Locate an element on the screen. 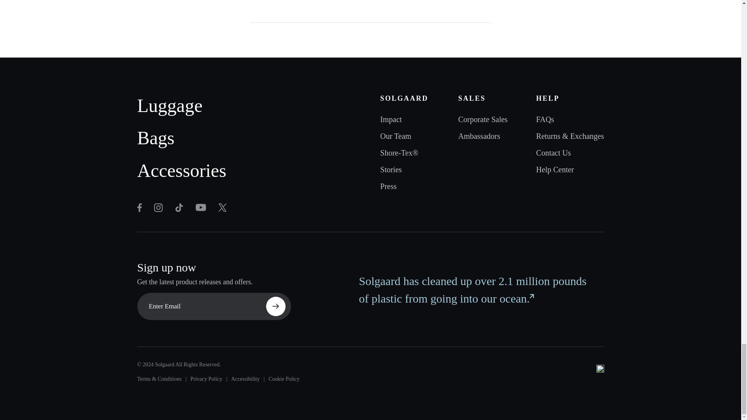 Image resolution: width=747 pixels, height=420 pixels. Solgaard Twitter is located at coordinates (158, 208).